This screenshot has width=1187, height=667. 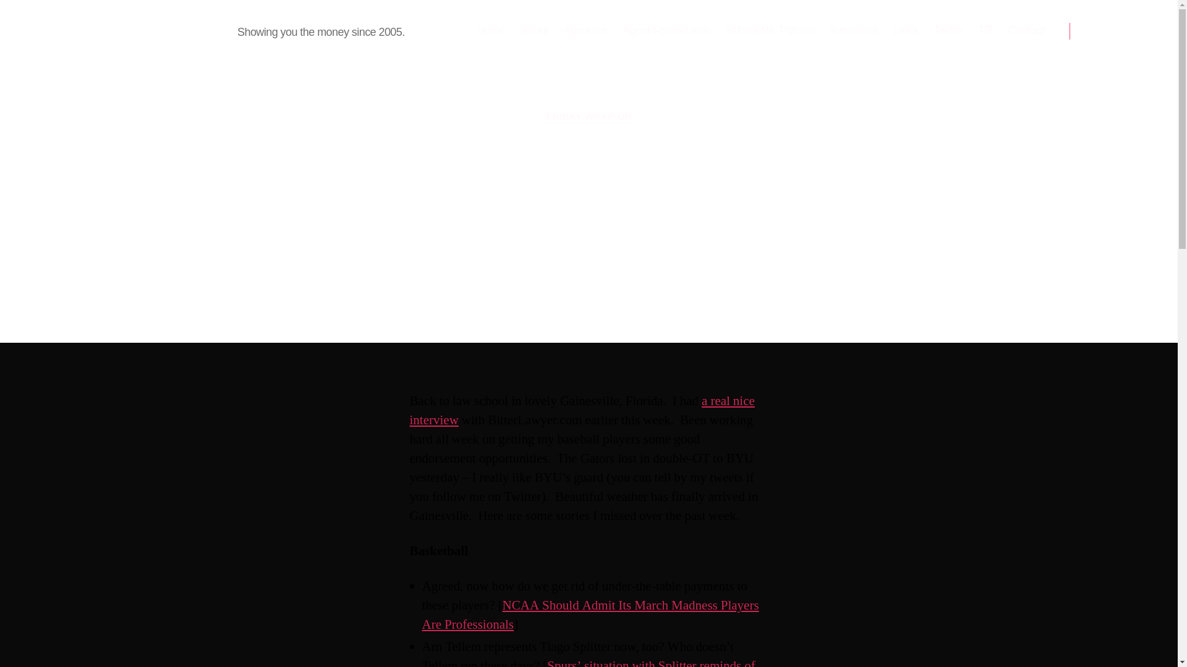 What do you see at coordinates (589, 117) in the screenshot?
I see `FRIDAY WRAP-UP` at bounding box center [589, 117].